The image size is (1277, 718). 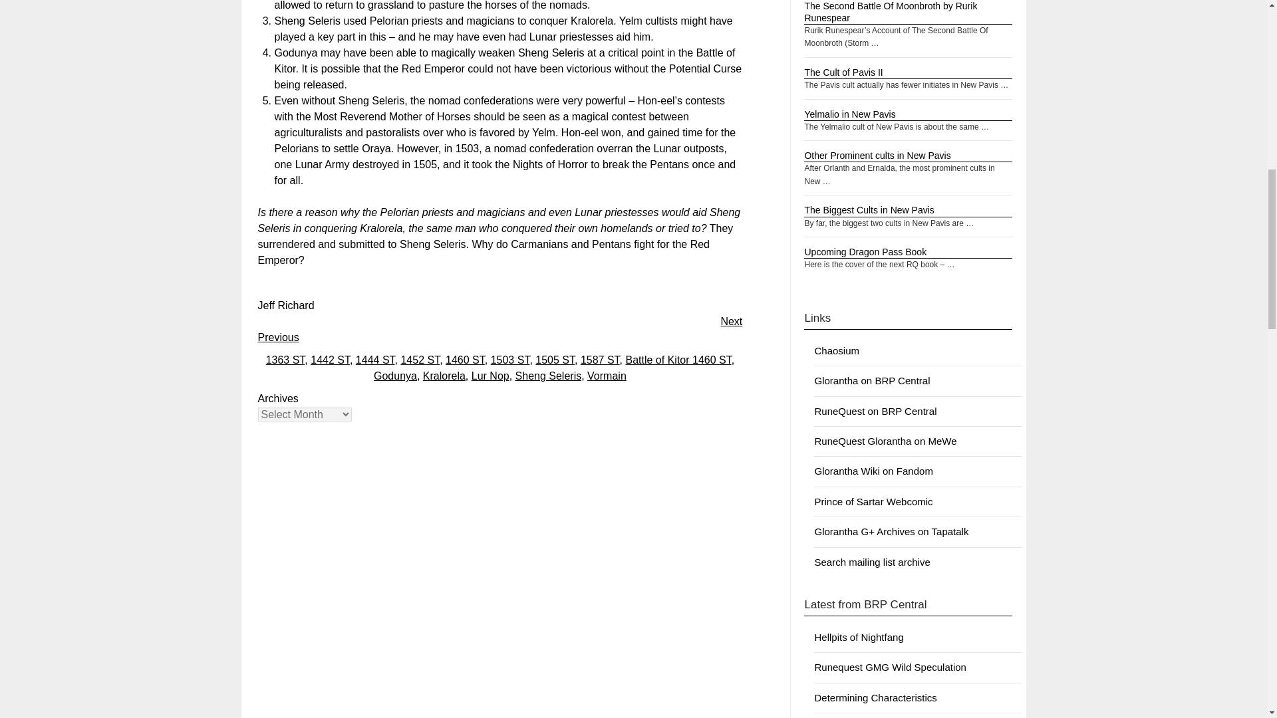 I want to click on The Second Battle Of Moonbroth by Rurik Runespear, so click(x=890, y=12).